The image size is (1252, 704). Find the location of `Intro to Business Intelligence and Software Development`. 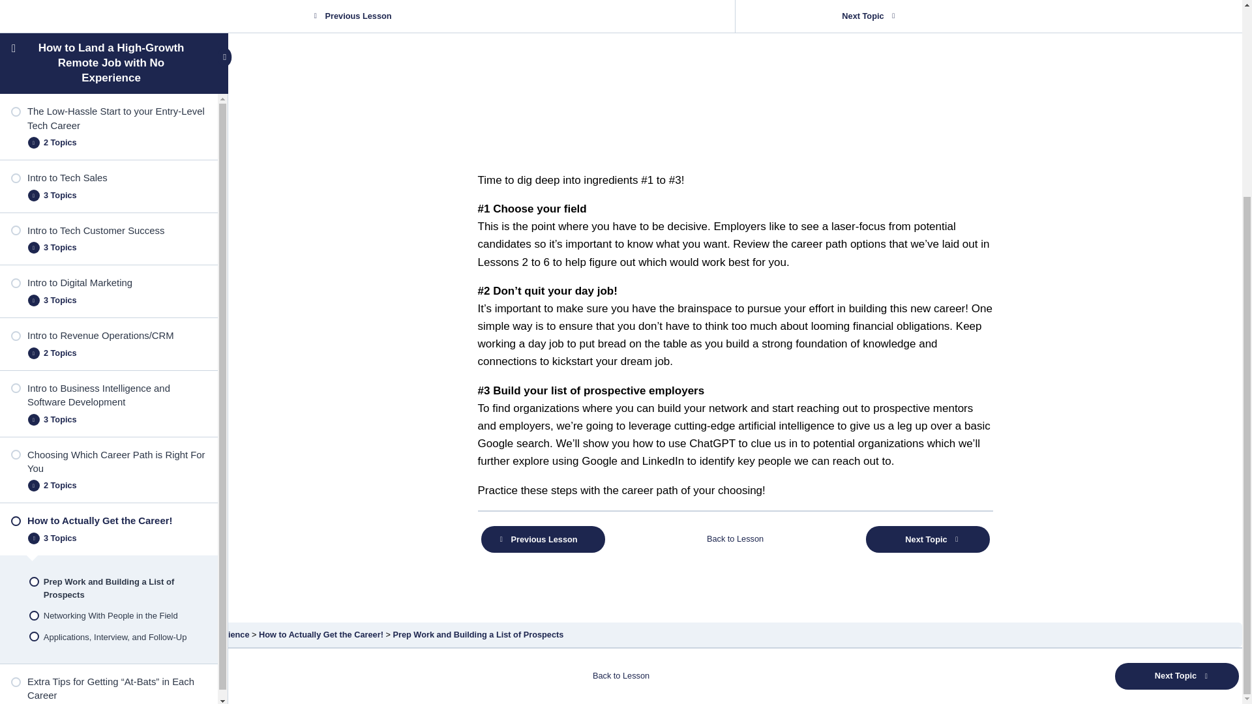

Intro to Business Intelligence and Software Development is located at coordinates (108, 131).